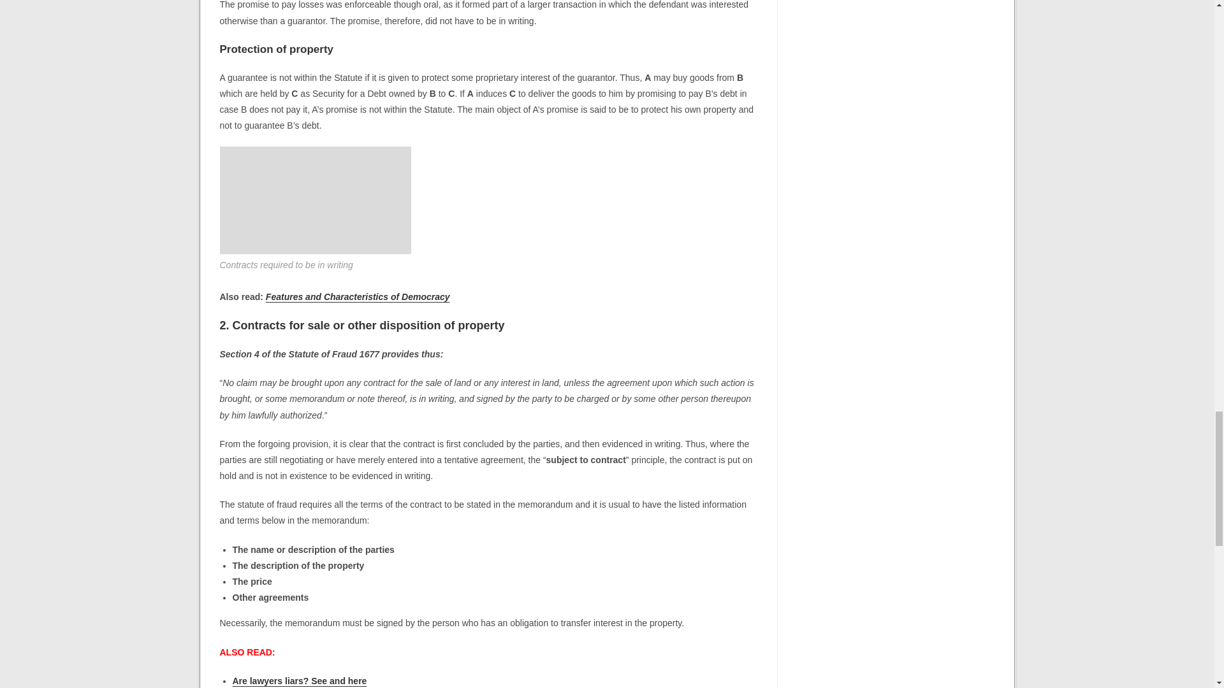 The width and height of the screenshot is (1224, 688). I want to click on Features and Characteristics of Democracy, so click(358, 297).